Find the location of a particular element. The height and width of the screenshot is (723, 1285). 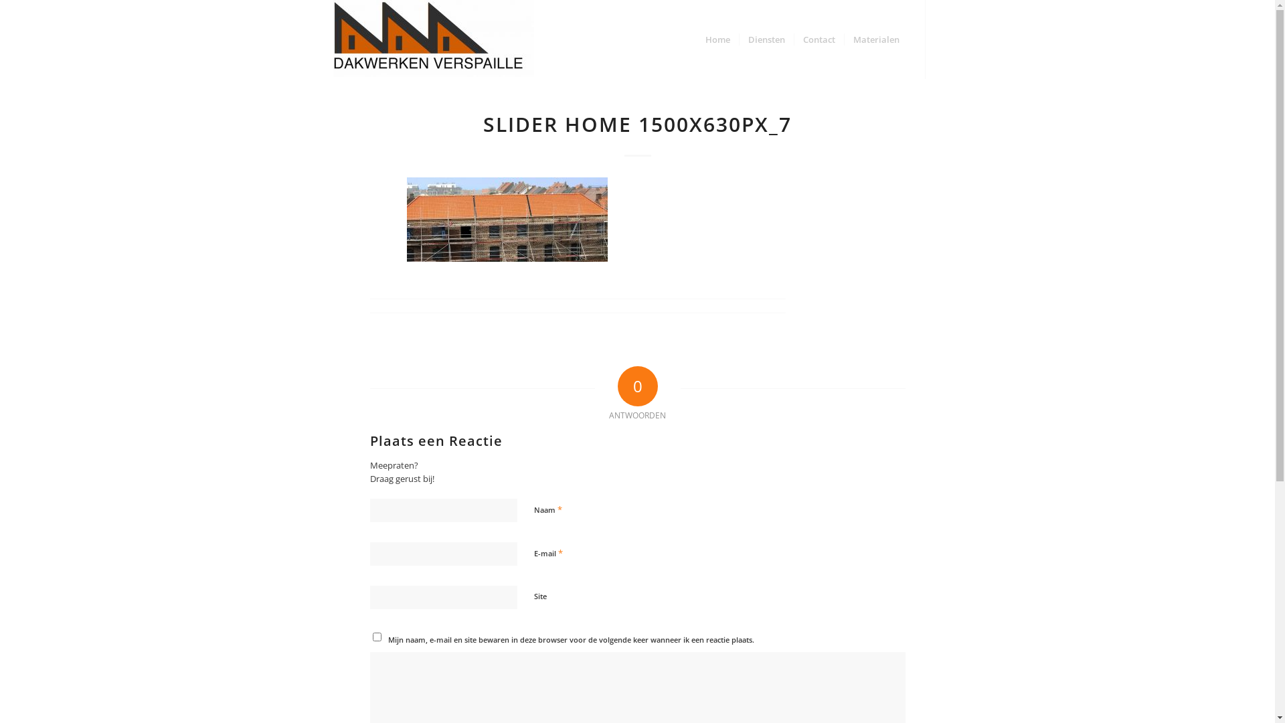

Materialen is located at coordinates (875, 39).